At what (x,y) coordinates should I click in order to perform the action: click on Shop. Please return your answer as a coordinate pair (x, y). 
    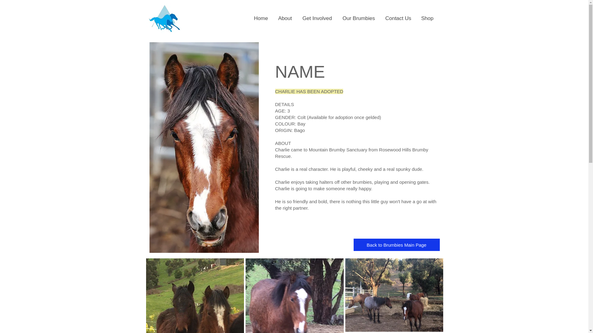
    Looking at the image, I should click on (427, 18).